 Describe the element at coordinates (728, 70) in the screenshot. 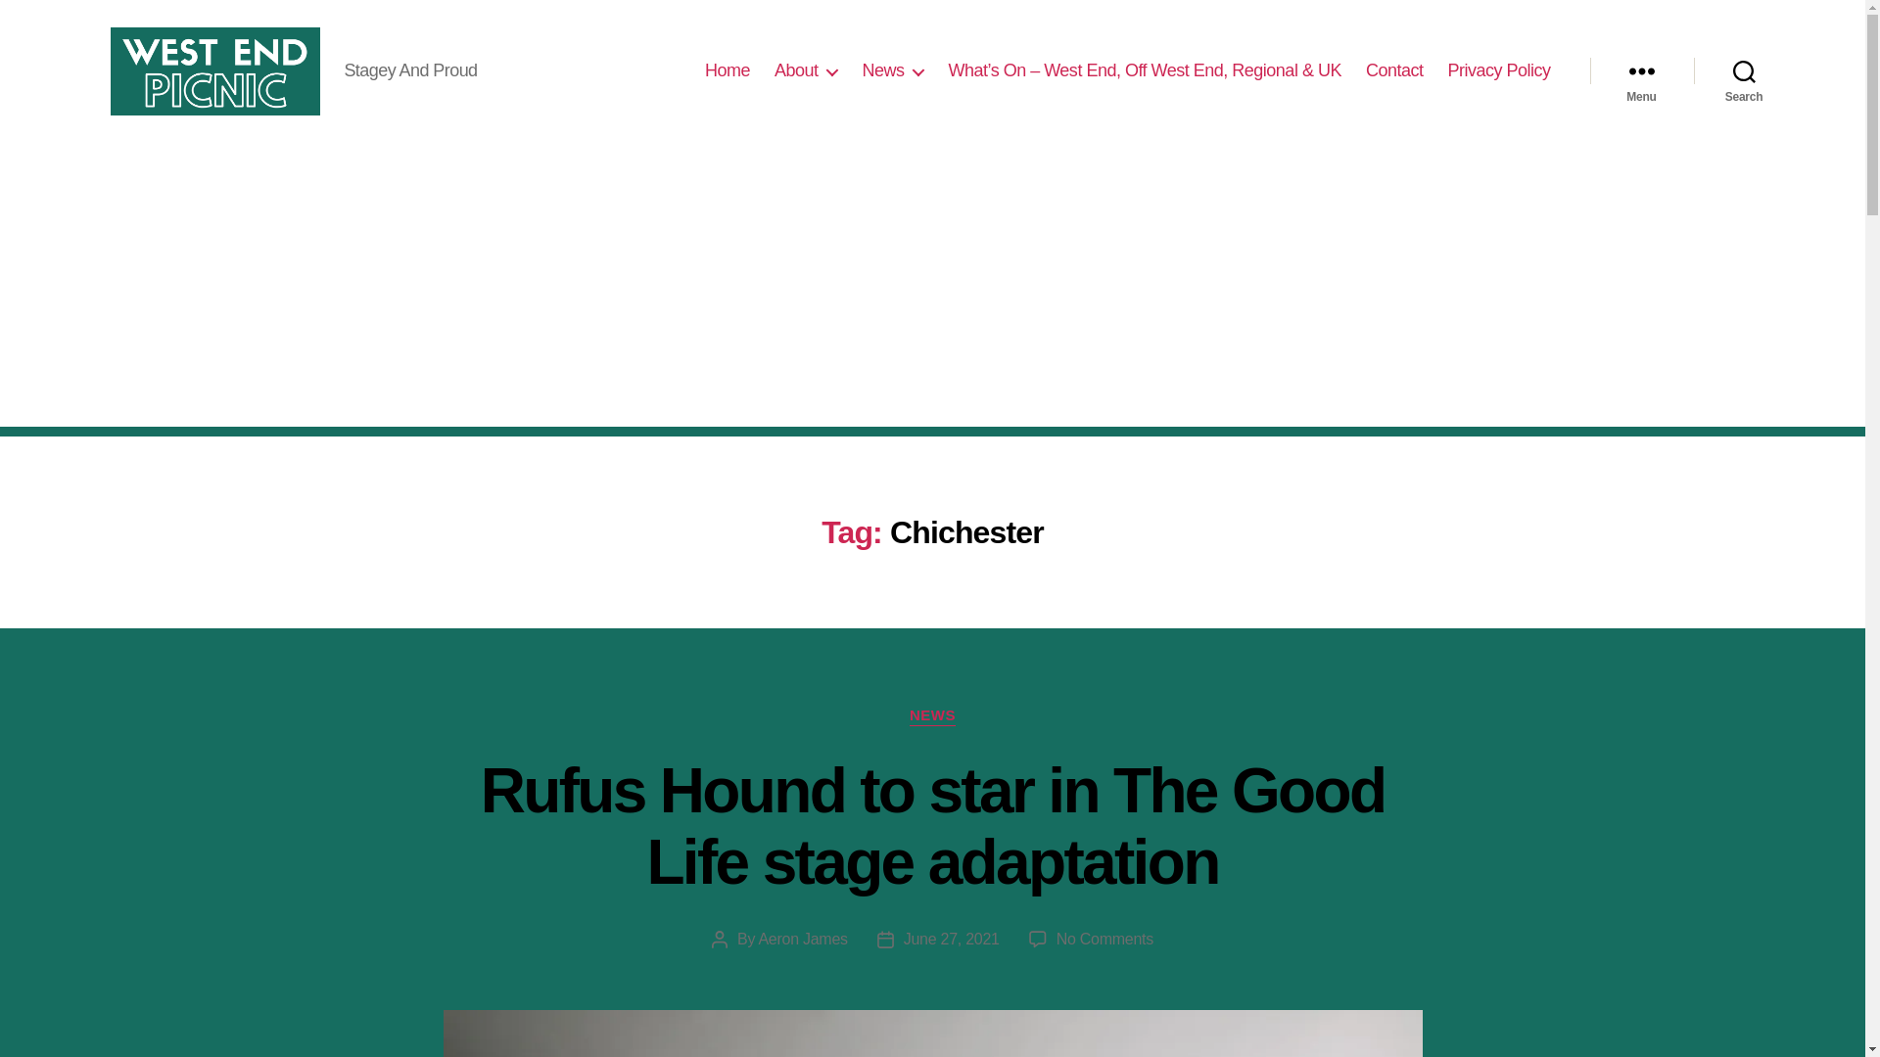

I see `Home` at that location.